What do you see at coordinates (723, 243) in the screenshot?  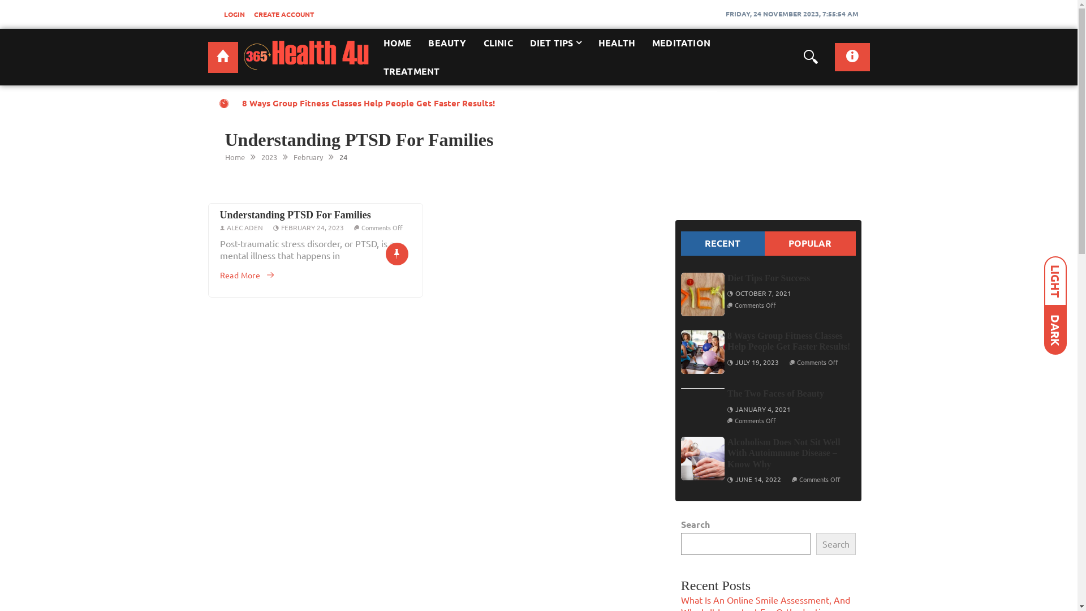 I see `RECENT` at bounding box center [723, 243].